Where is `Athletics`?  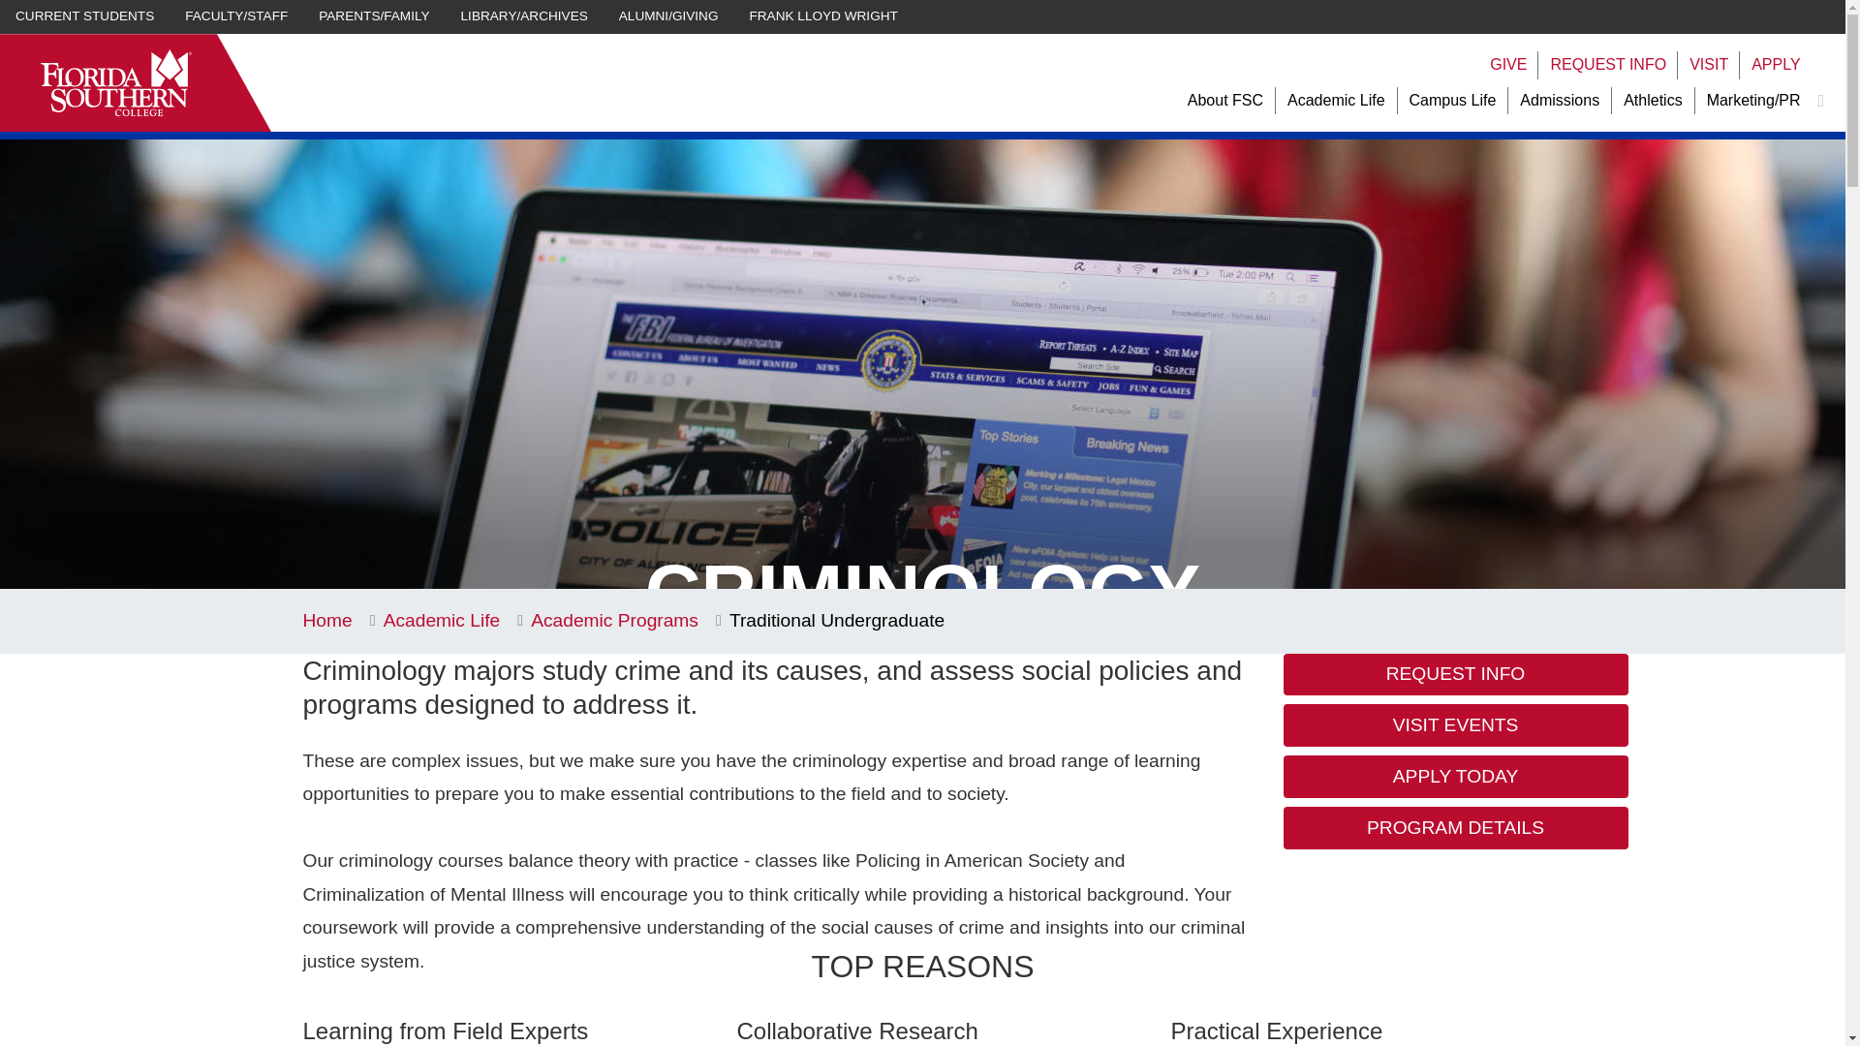 Athletics is located at coordinates (1653, 101).